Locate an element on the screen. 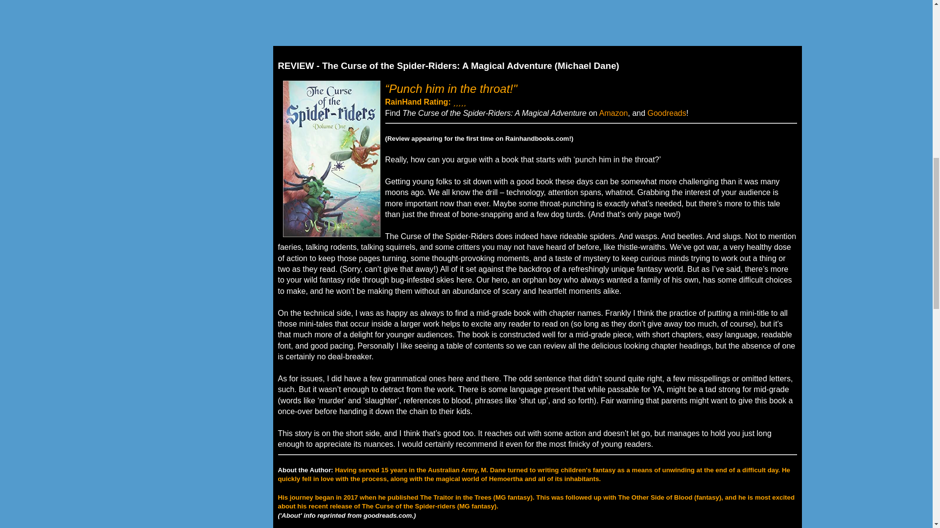  Amazon is located at coordinates (613, 112).